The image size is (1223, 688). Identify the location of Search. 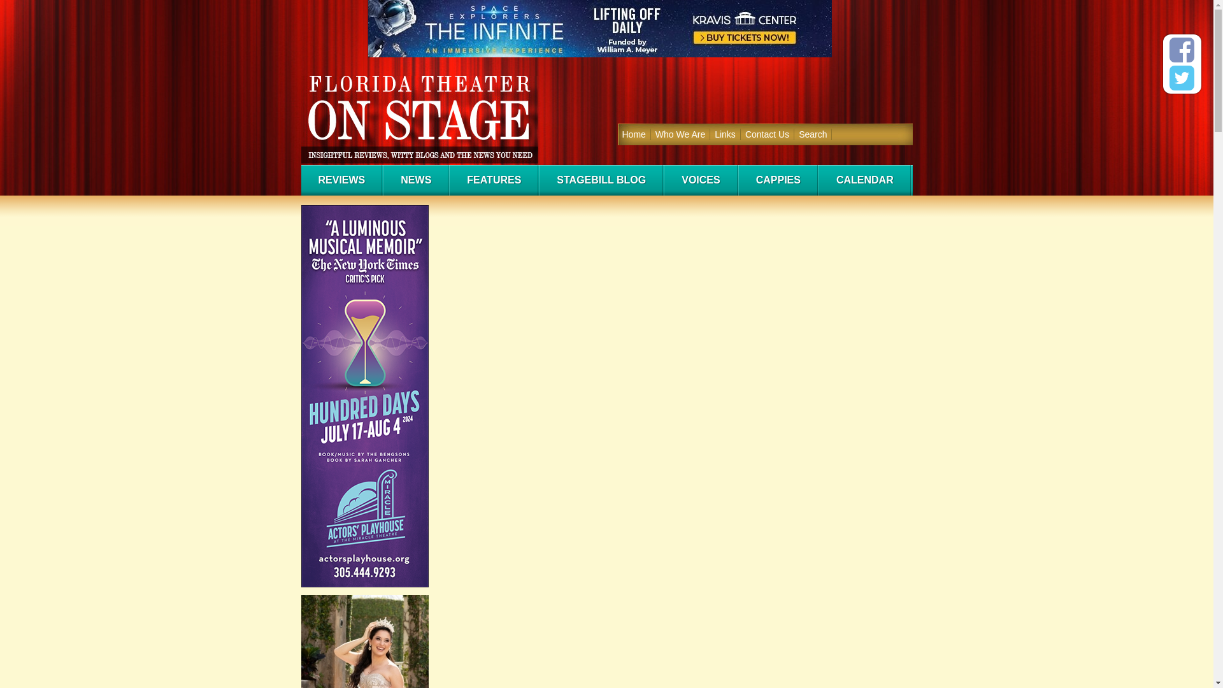
(813, 134).